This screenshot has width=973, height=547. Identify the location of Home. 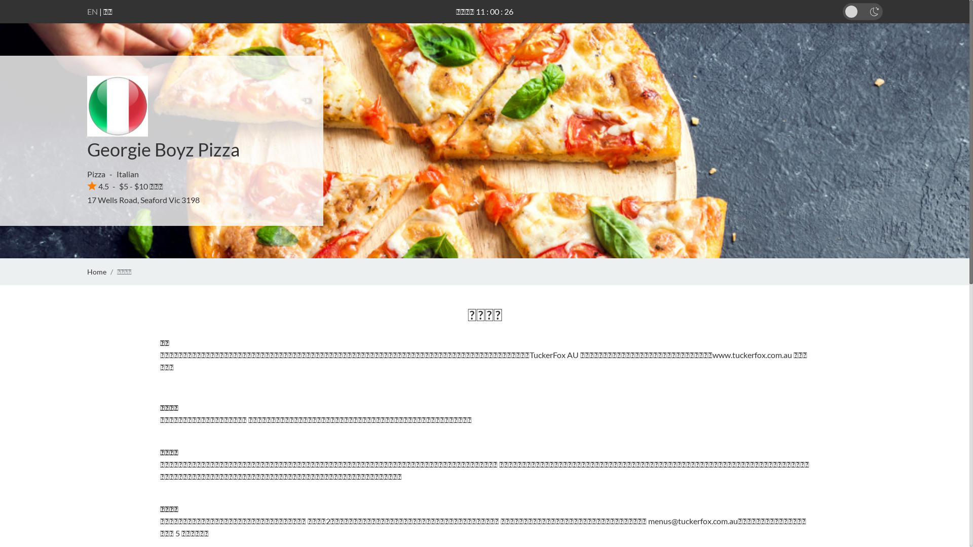
(97, 271).